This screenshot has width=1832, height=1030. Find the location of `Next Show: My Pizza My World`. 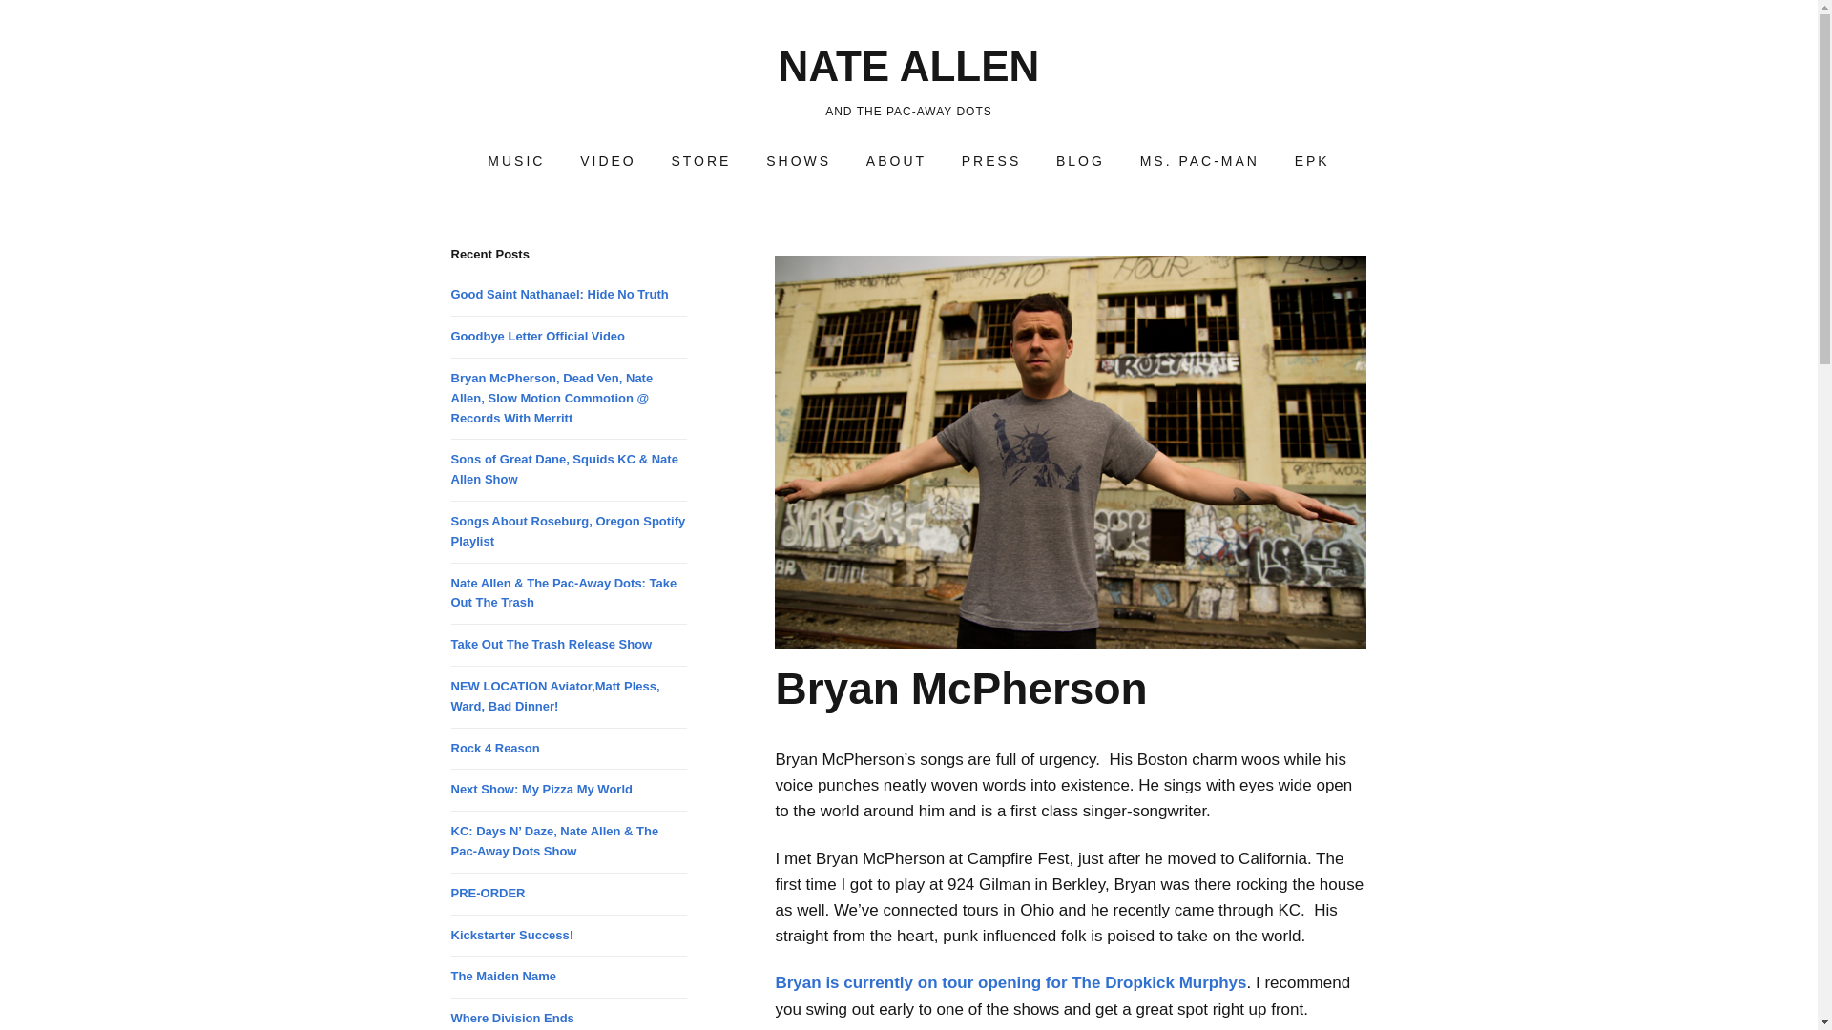

Next Show: My Pizza My World is located at coordinates (541, 788).